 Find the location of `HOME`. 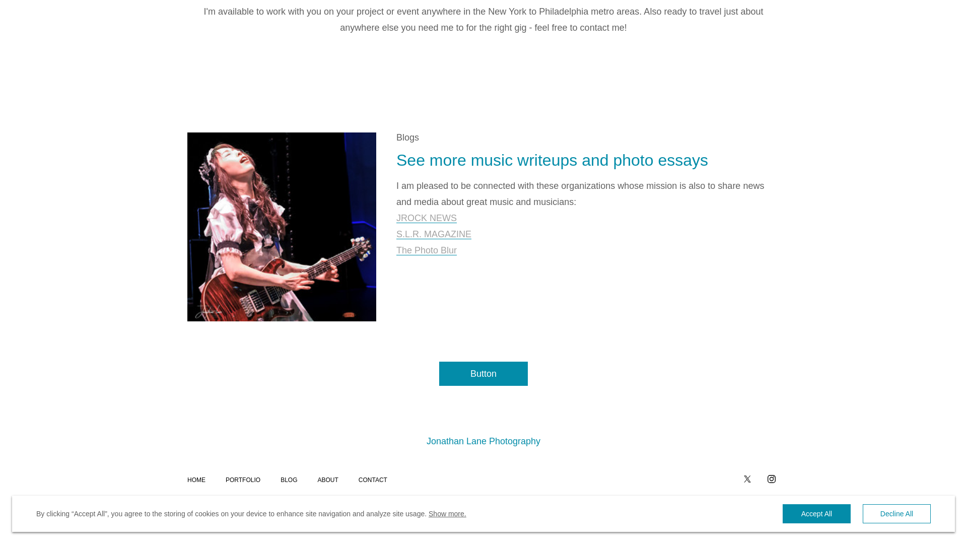

HOME is located at coordinates (196, 480).